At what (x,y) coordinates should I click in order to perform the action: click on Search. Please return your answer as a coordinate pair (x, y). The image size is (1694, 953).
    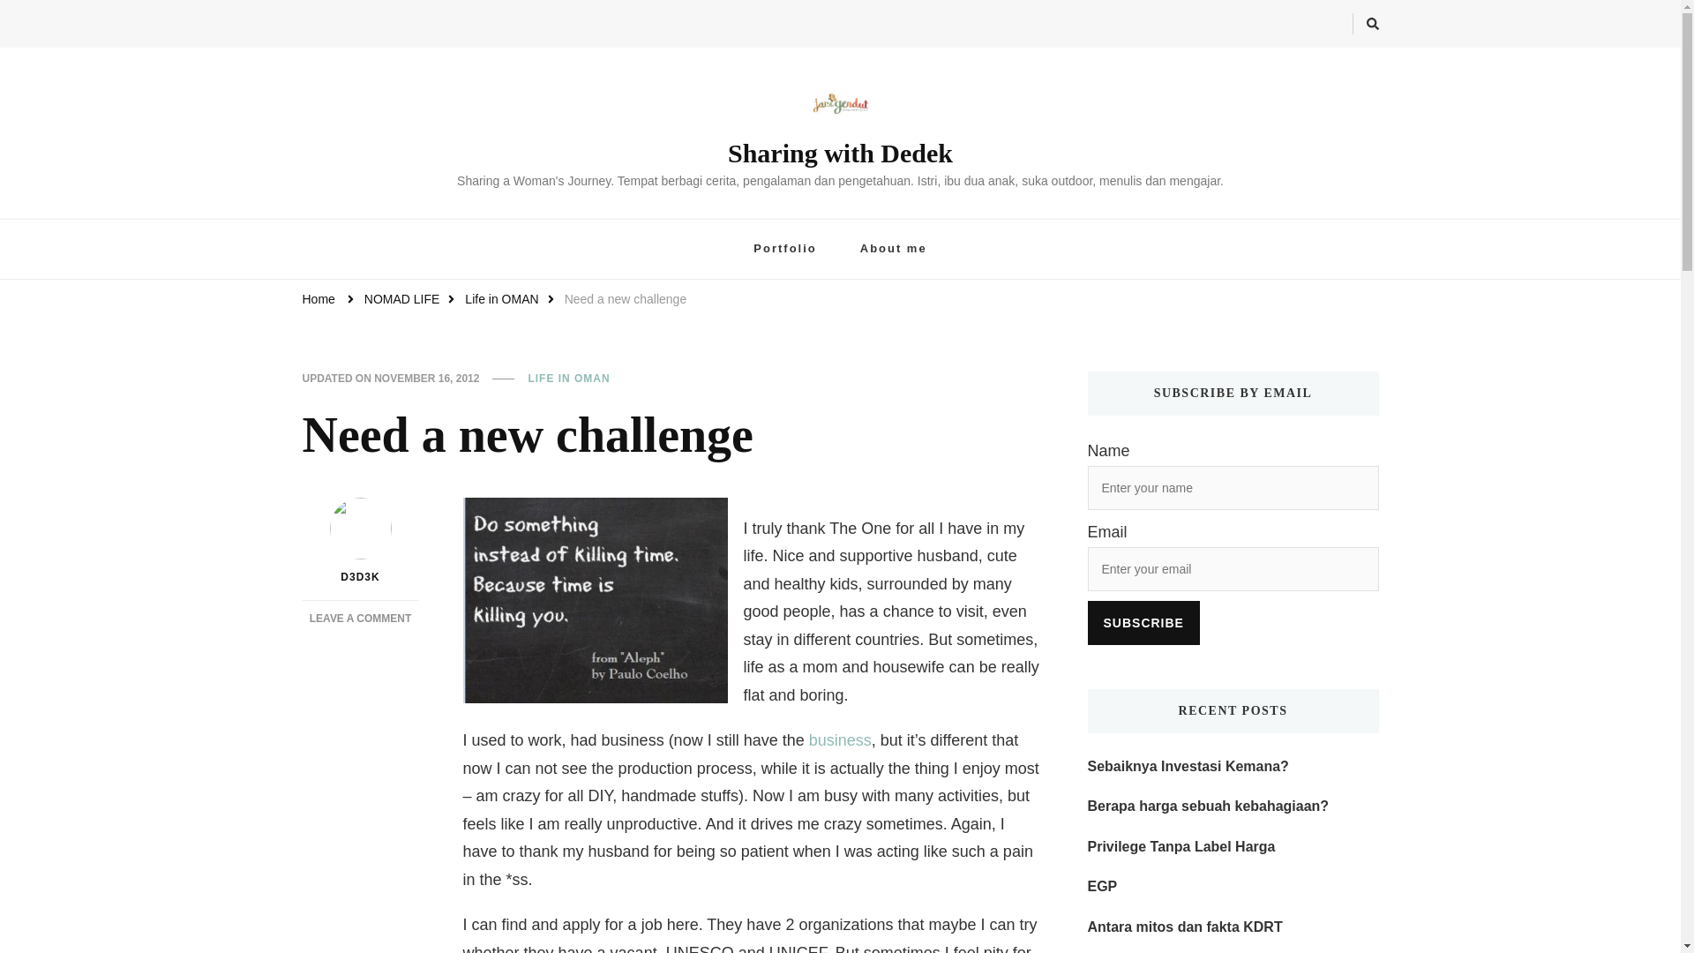
    Looking at the image, I should click on (1344, 26).